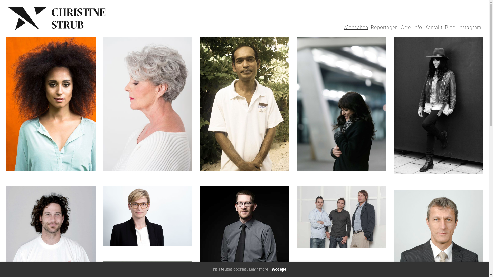 The image size is (493, 277). Describe the element at coordinates (279, 269) in the screenshot. I see `Accept` at that location.